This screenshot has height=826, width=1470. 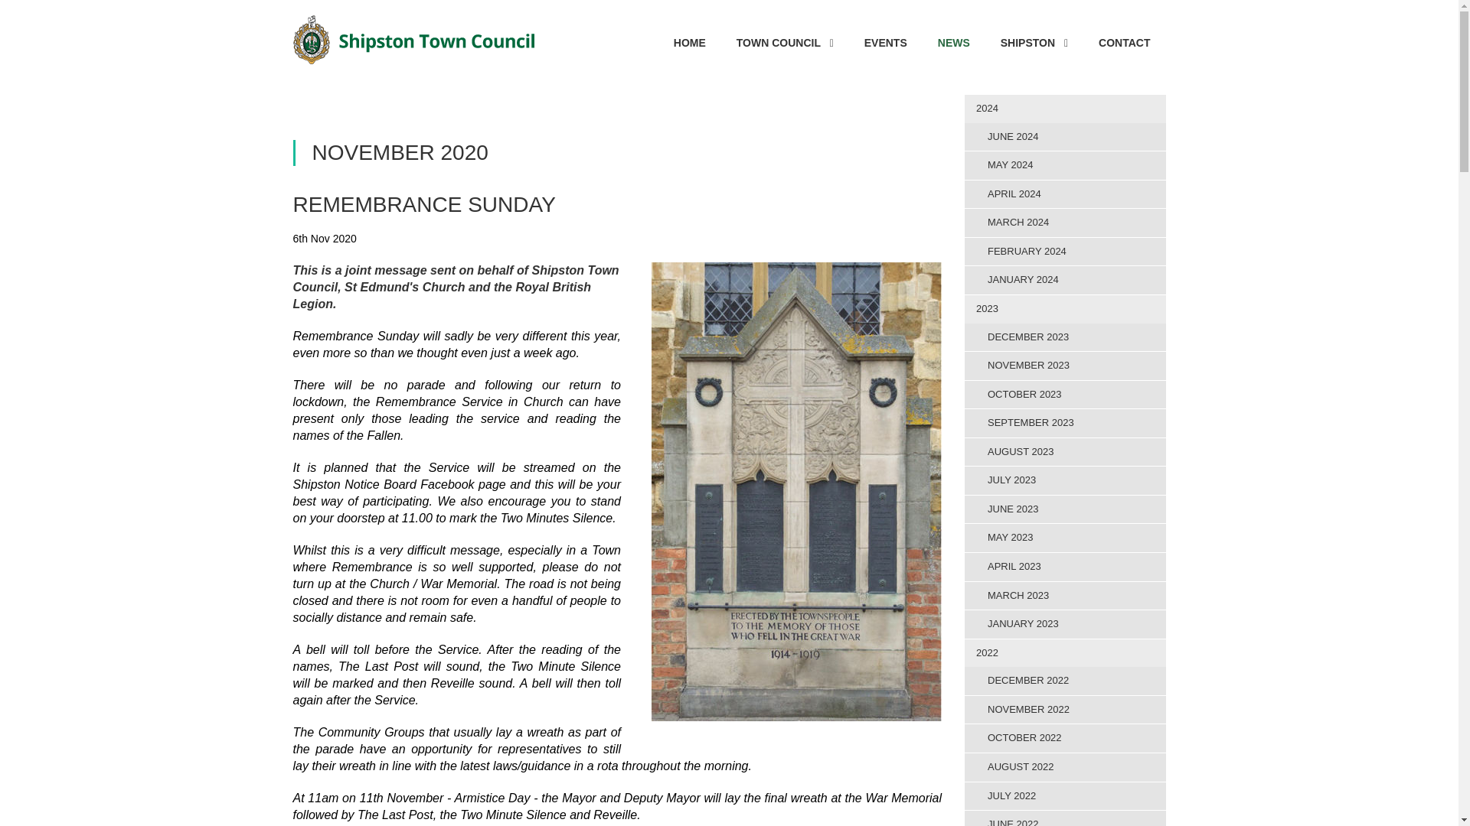 I want to click on FEBRUARY 2024, so click(x=1064, y=252).